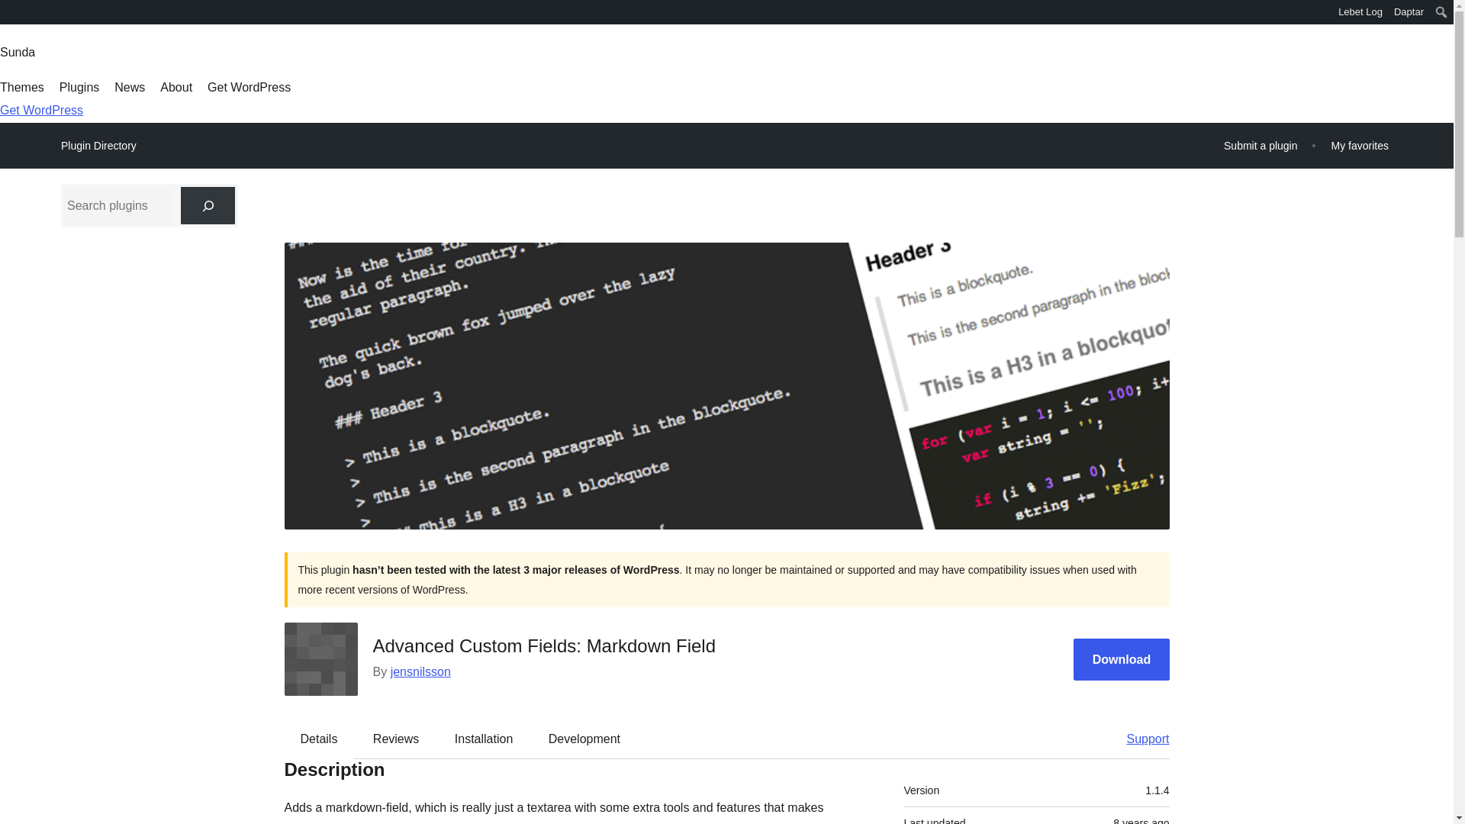 Image resolution: width=1465 pixels, height=824 pixels. Describe the element at coordinates (395, 738) in the screenshot. I see `Reviews` at that location.